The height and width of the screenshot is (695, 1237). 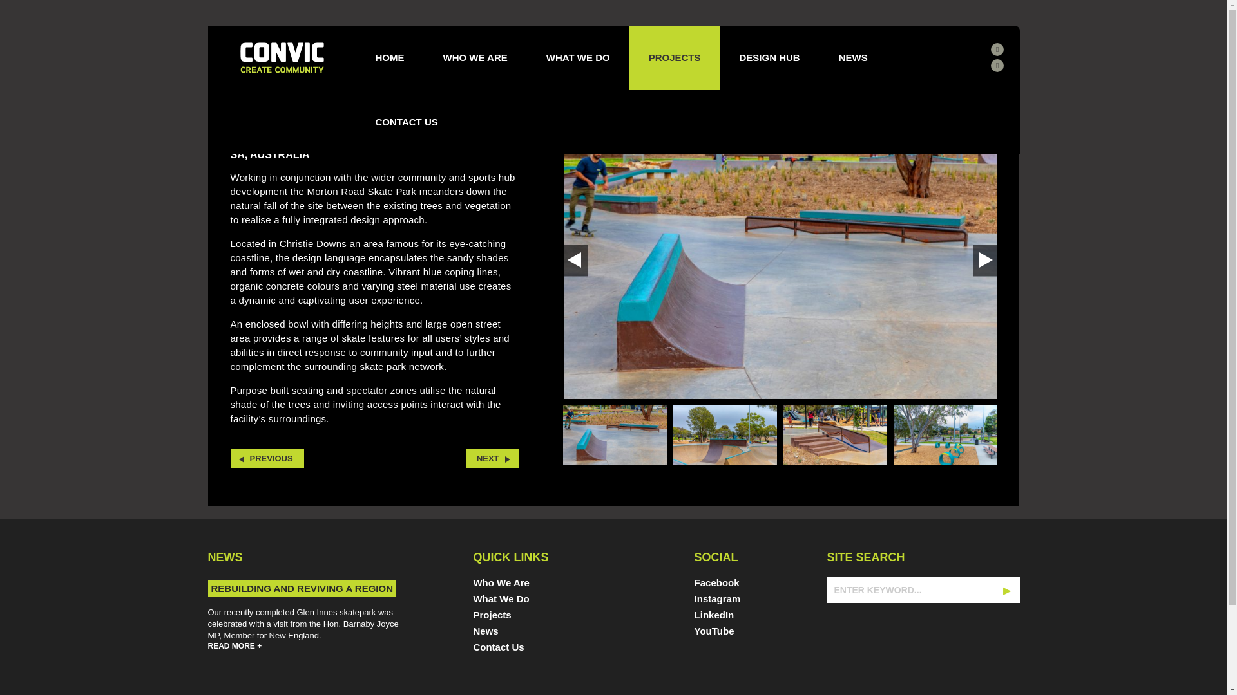 I want to click on WHAT WE DO, so click(x=578, y=58).